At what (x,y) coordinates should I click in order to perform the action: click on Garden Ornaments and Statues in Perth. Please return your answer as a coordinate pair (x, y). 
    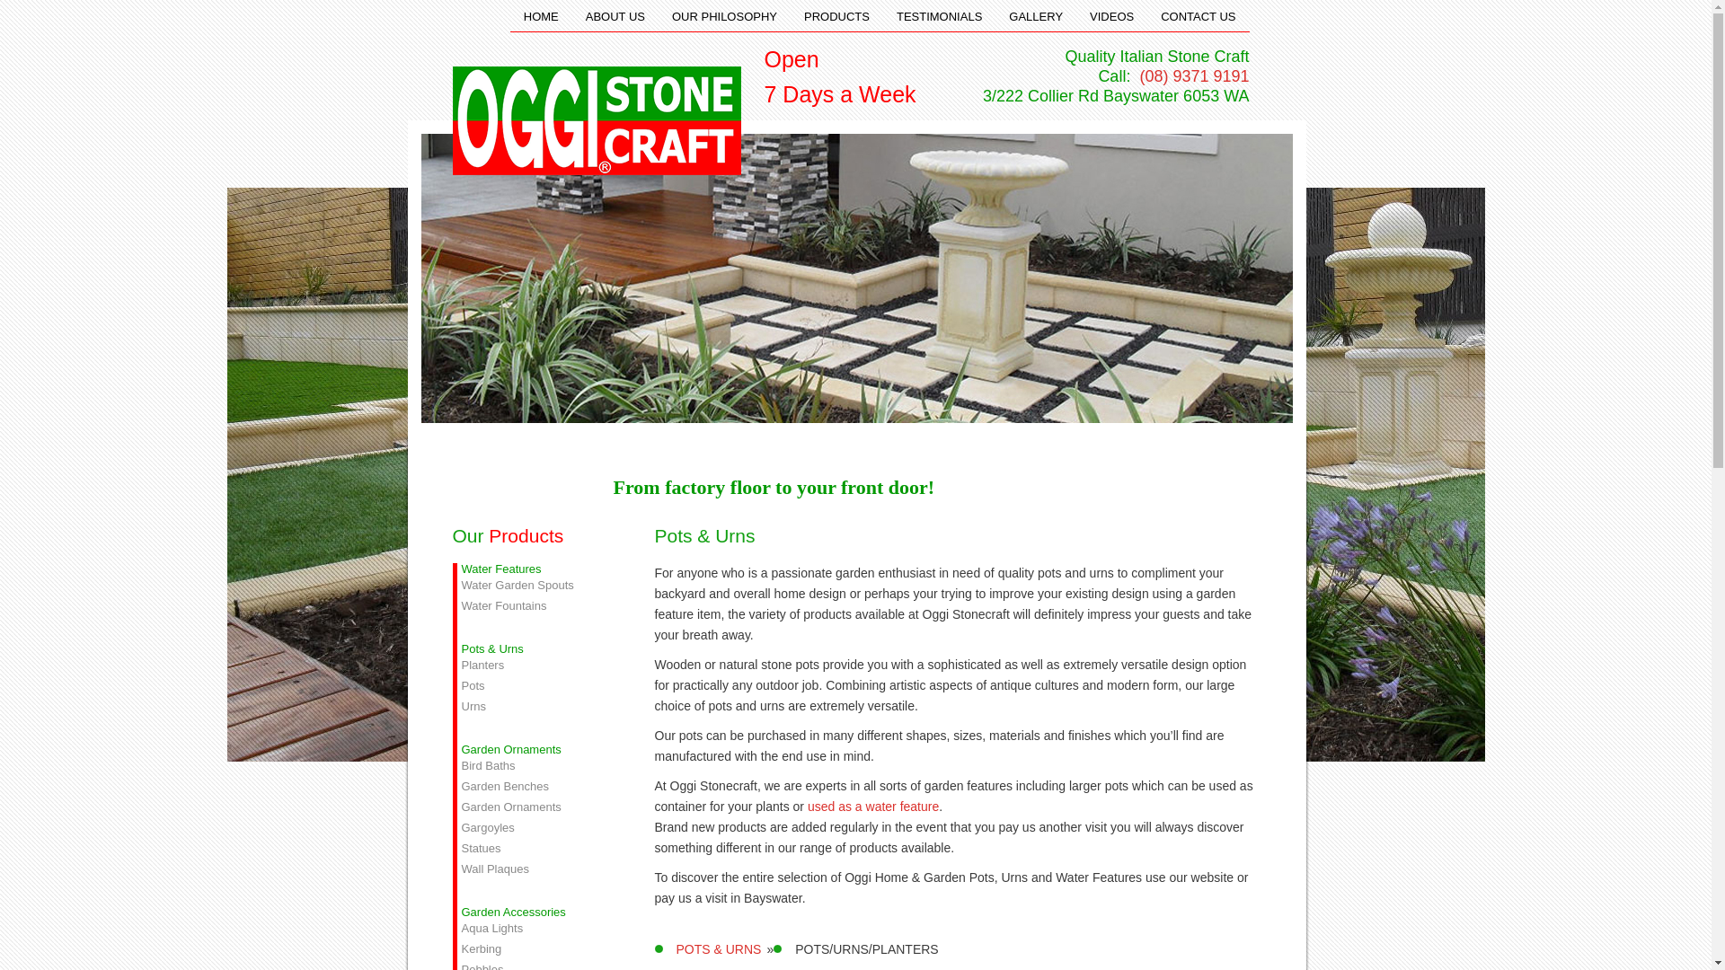
    Looking at the image, I should click on (597, 120).